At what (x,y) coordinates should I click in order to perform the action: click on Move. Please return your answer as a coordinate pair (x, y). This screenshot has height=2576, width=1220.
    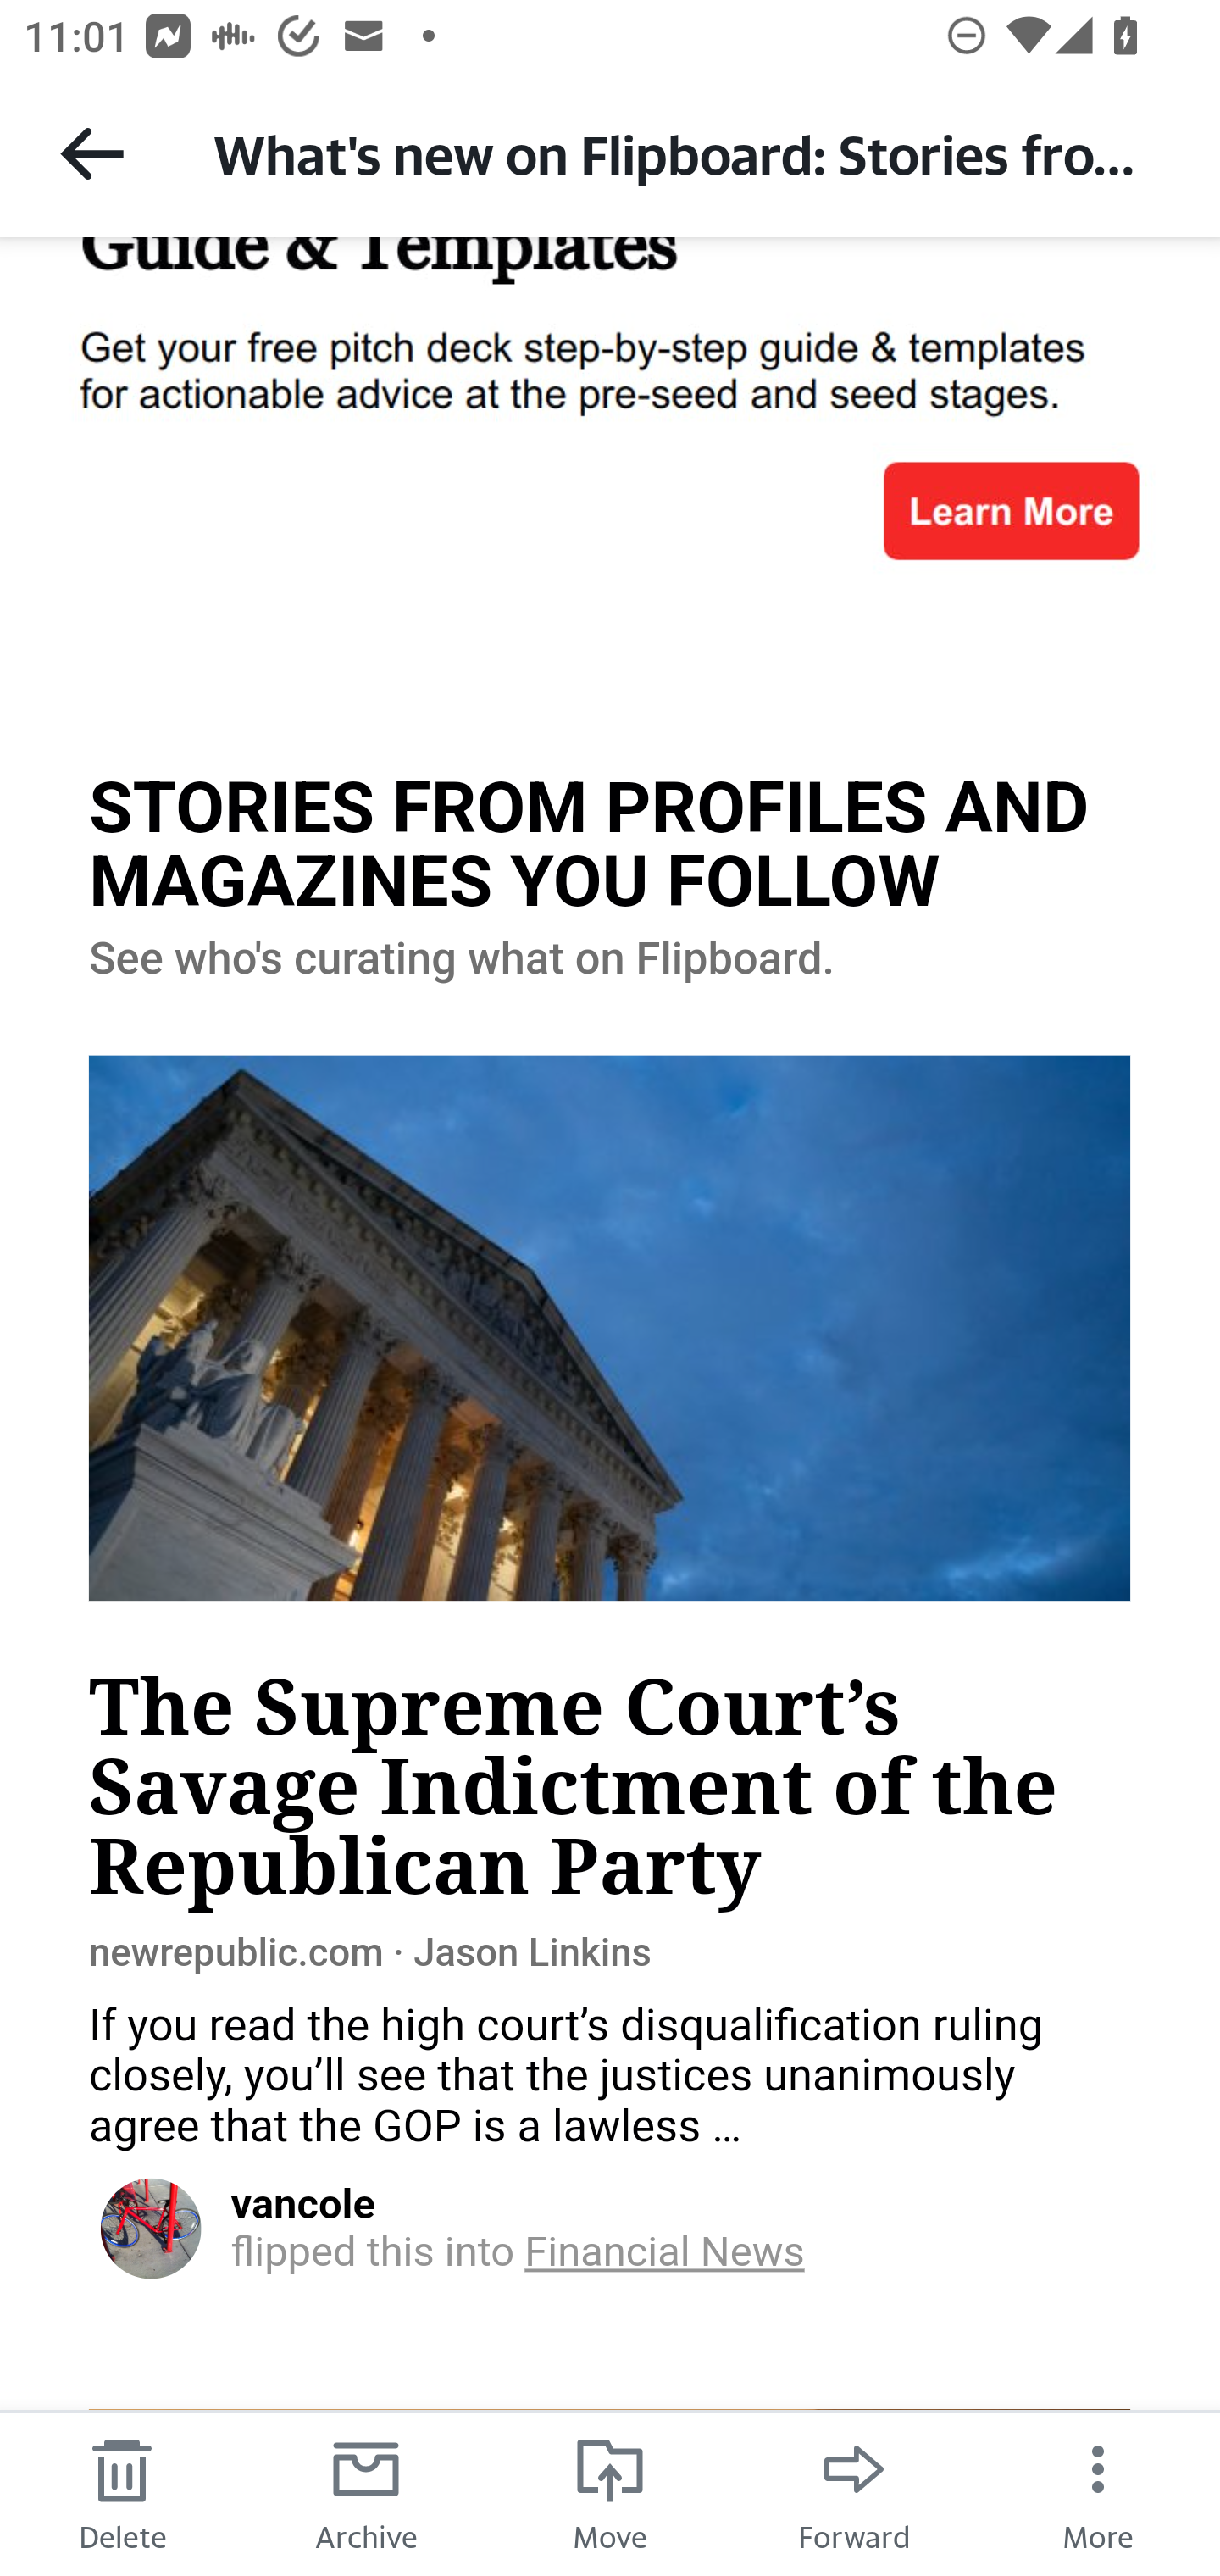
    Looking at the image, I should click on (610, 2493).